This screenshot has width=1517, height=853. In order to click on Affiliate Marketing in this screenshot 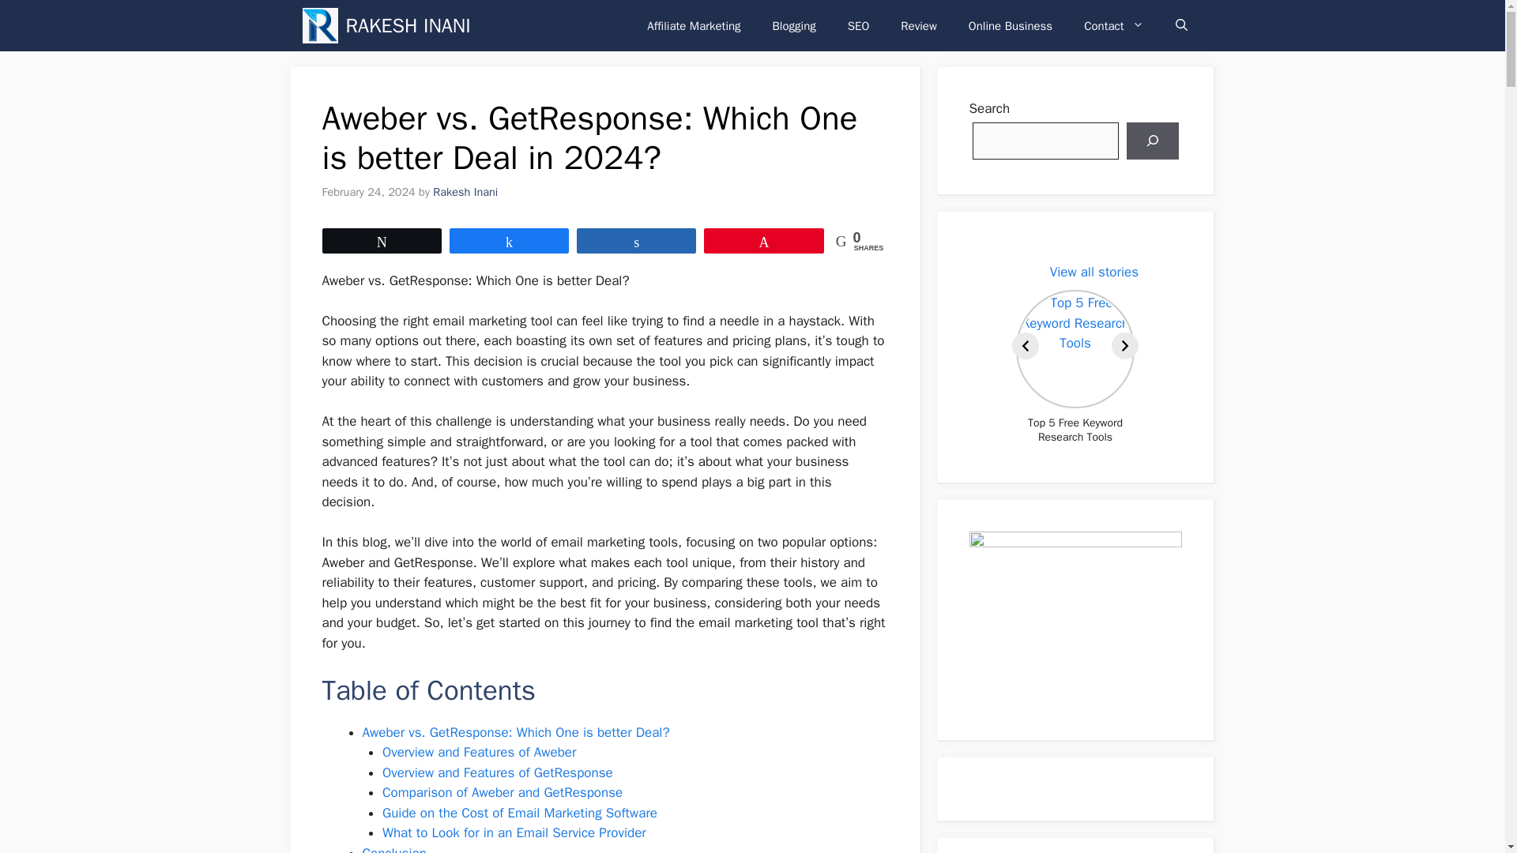, I will do `click(693, 25)`.